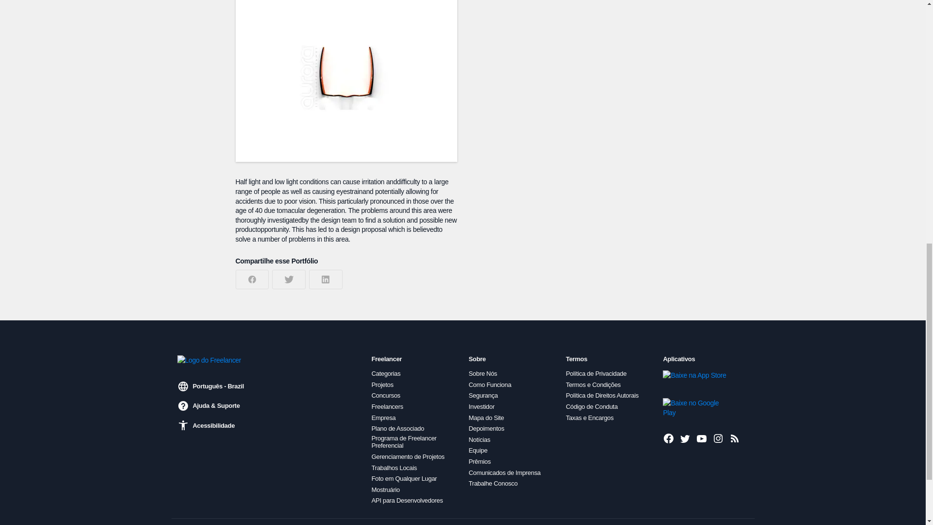 The width and height of the screenshot is (933, 525). What do you see at coordinates (669, 438) in the screenshot?
I see `Freelancer no Facebook` at bounding box center [669, 438].